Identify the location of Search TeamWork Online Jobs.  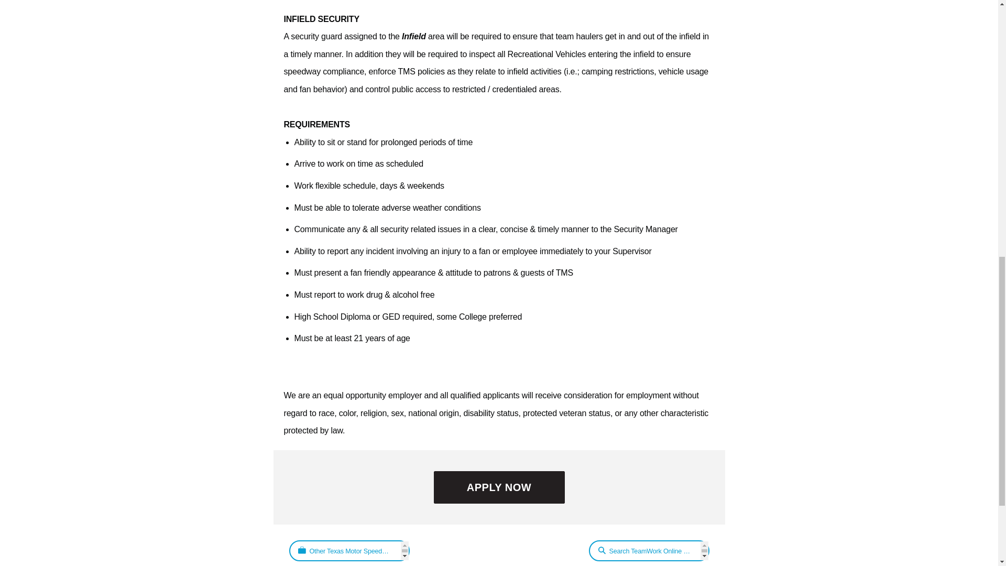
(649, 551).